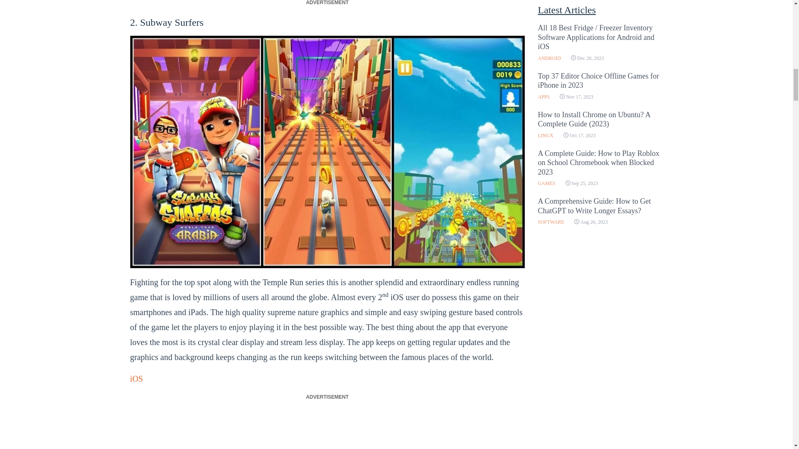 This screenshot has width=799, height=449. Describe the element at coordinates (136, 378) in the screenshot. I see `iOS` at that location.